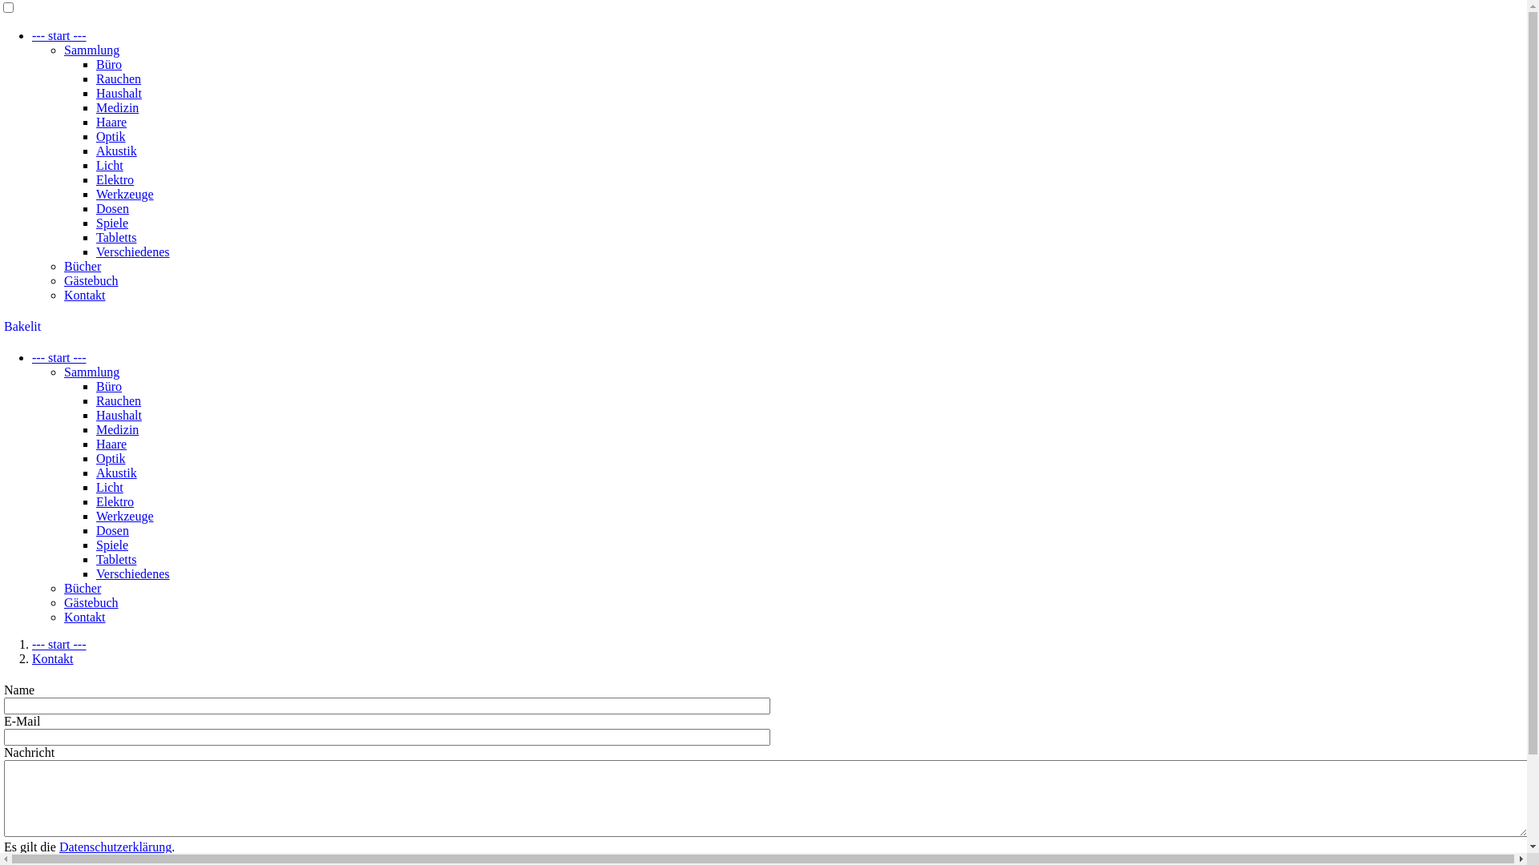 This screenshot has height=865, width=1539. I want to click on Optik, so click(111, 136).